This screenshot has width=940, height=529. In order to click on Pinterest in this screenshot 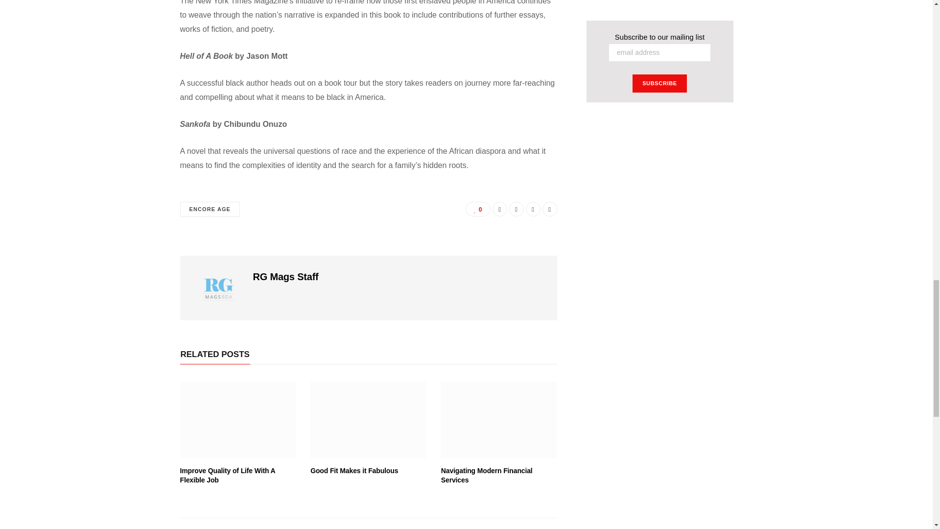, I will do `click(533, 209)`.